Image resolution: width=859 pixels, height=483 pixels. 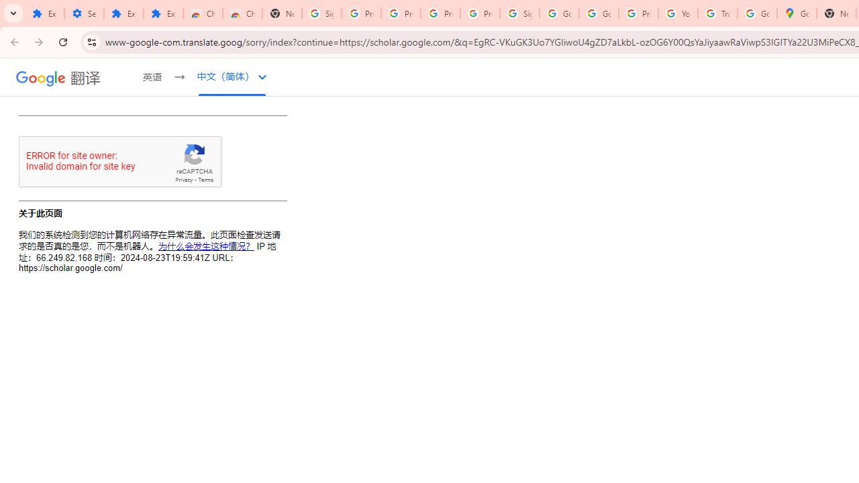 I want to click on Settings, so click(x=84, y=13).